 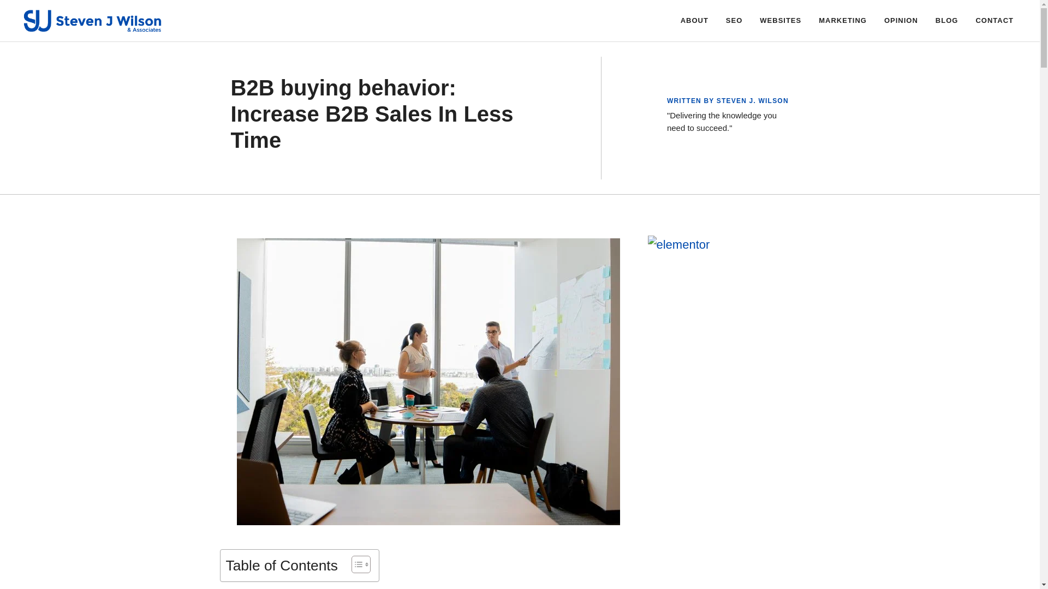 What do you see at coordinates (995, 21) in the screenshot?
I see `CONTACT` at bounding box center [995, 21].